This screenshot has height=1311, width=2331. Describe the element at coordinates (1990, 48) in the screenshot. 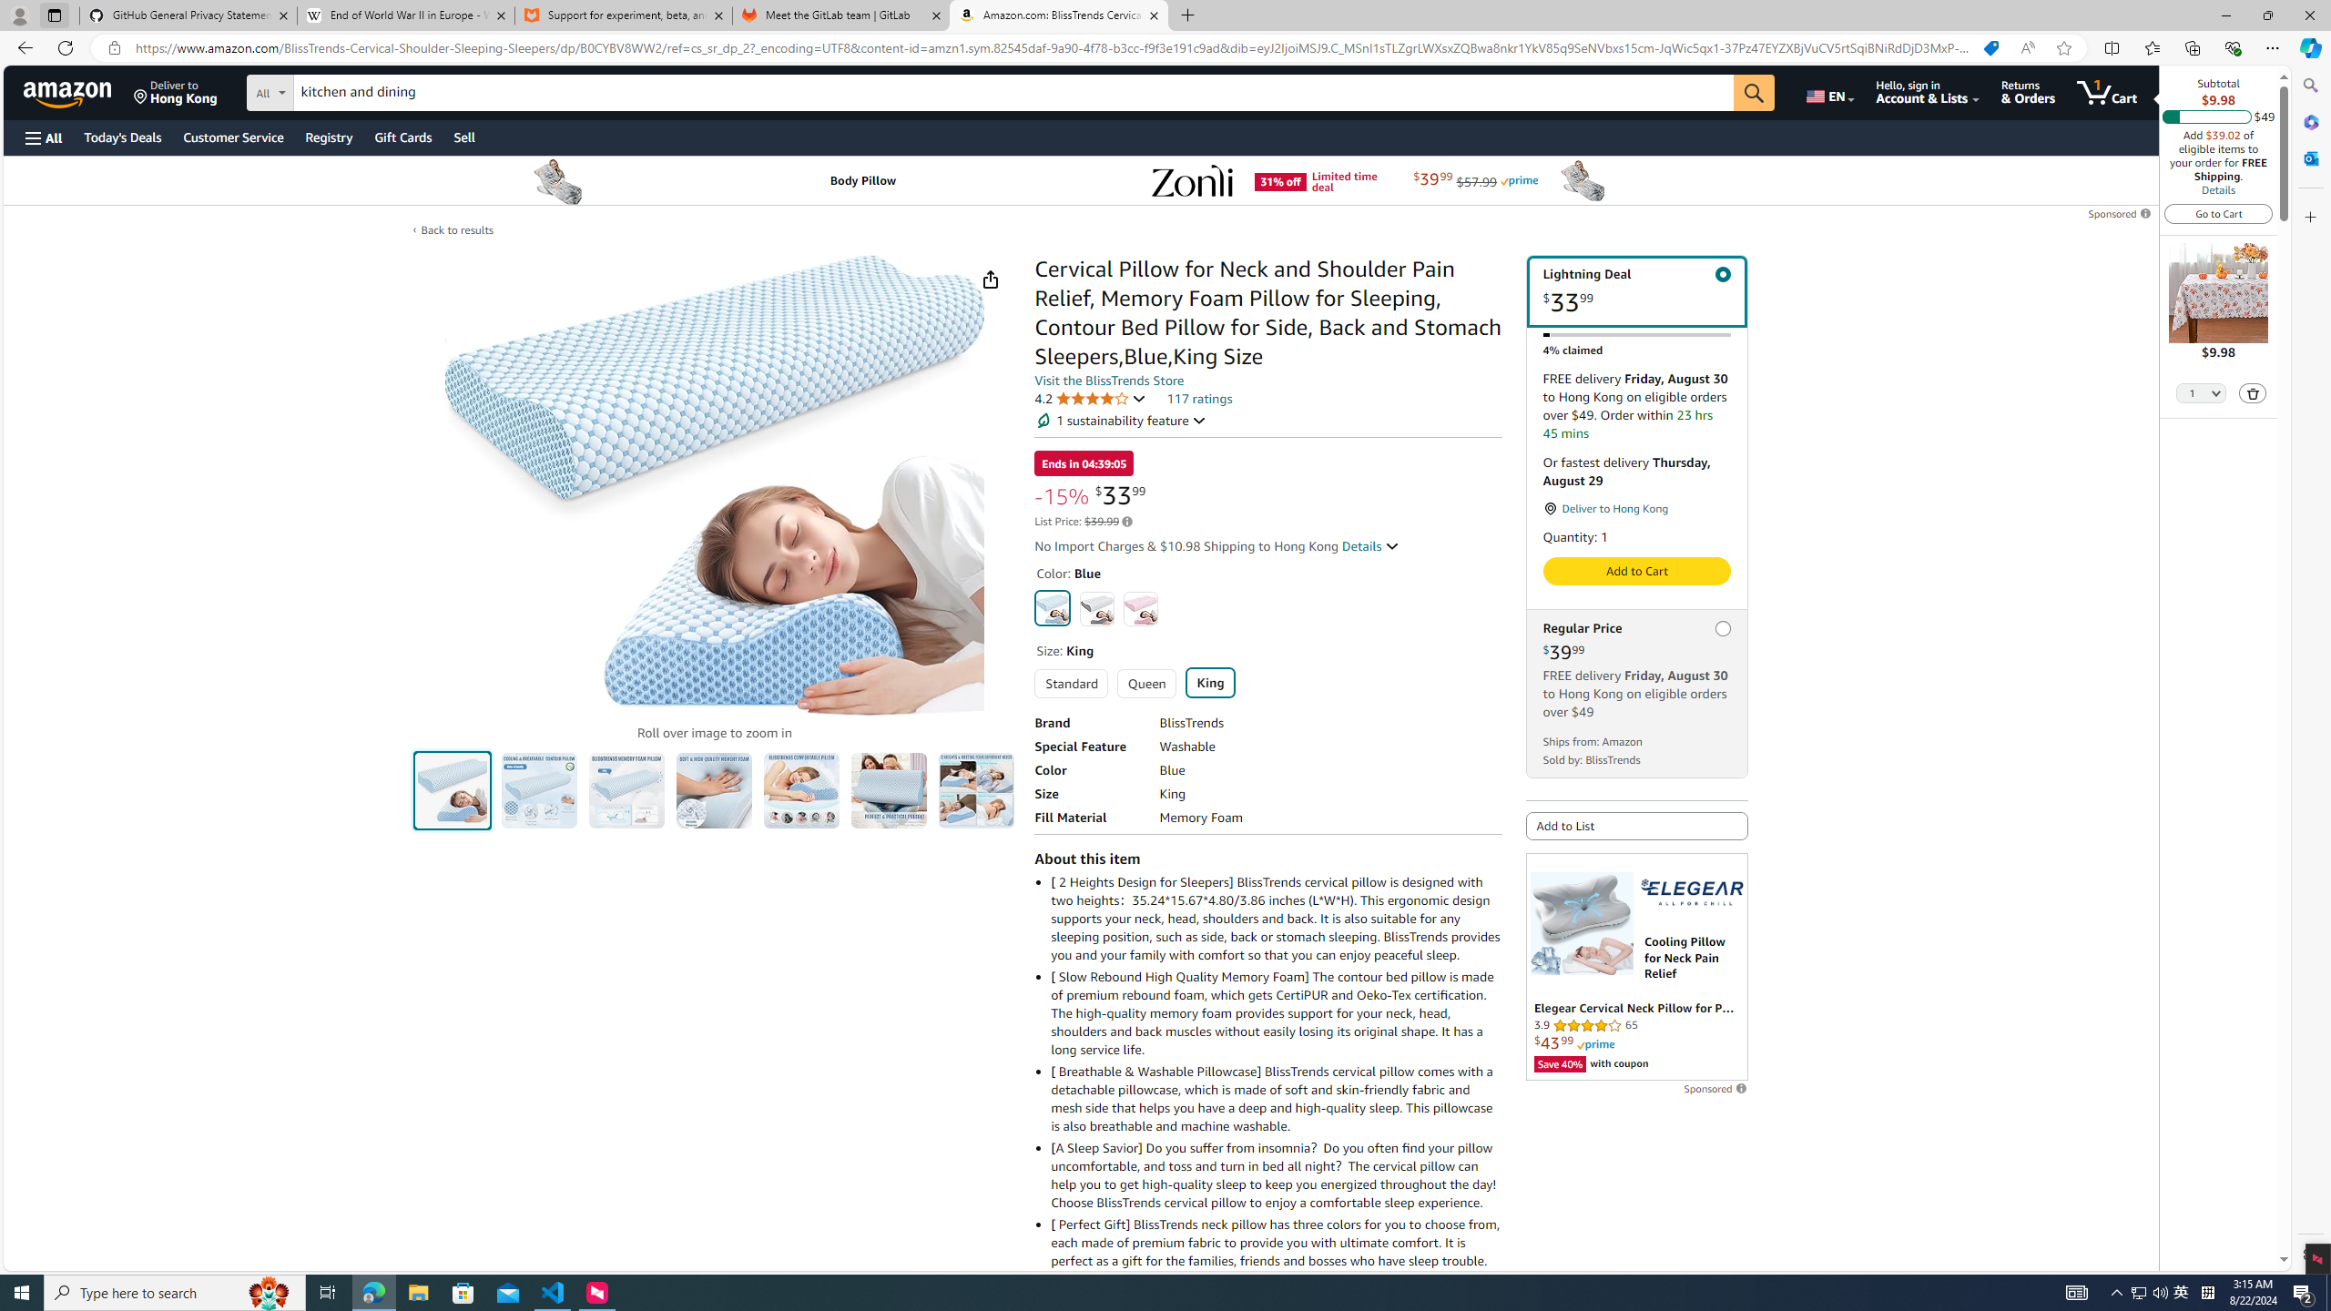

I see `You have the best price!` at that location.